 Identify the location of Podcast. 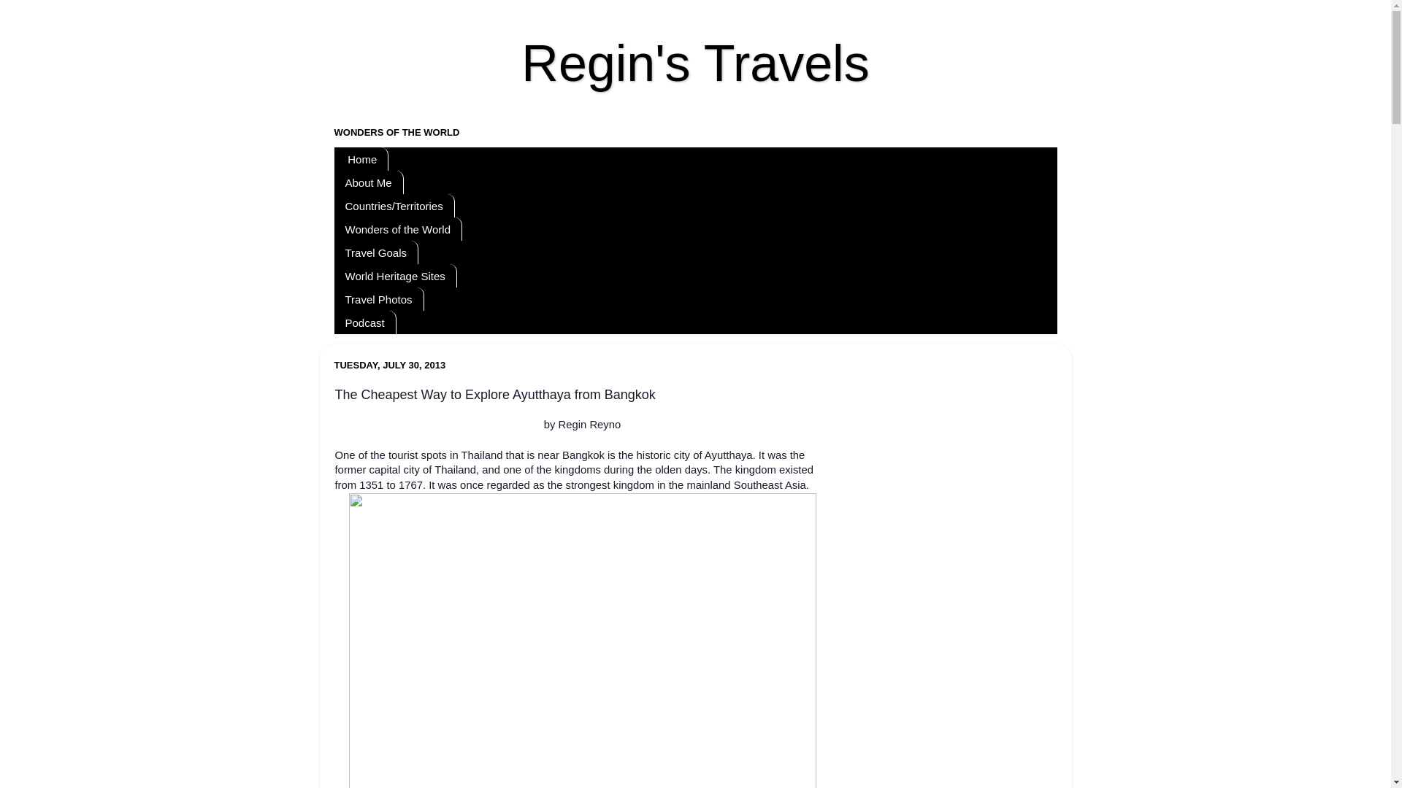
(365, 322).